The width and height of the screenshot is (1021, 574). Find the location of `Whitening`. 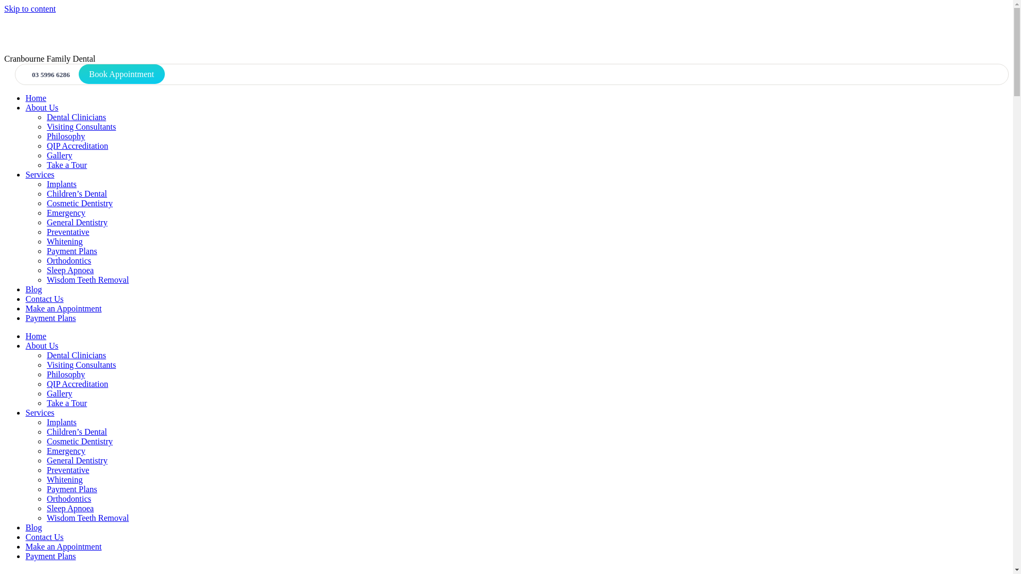

Whitening is located at coordinates (65, 241).